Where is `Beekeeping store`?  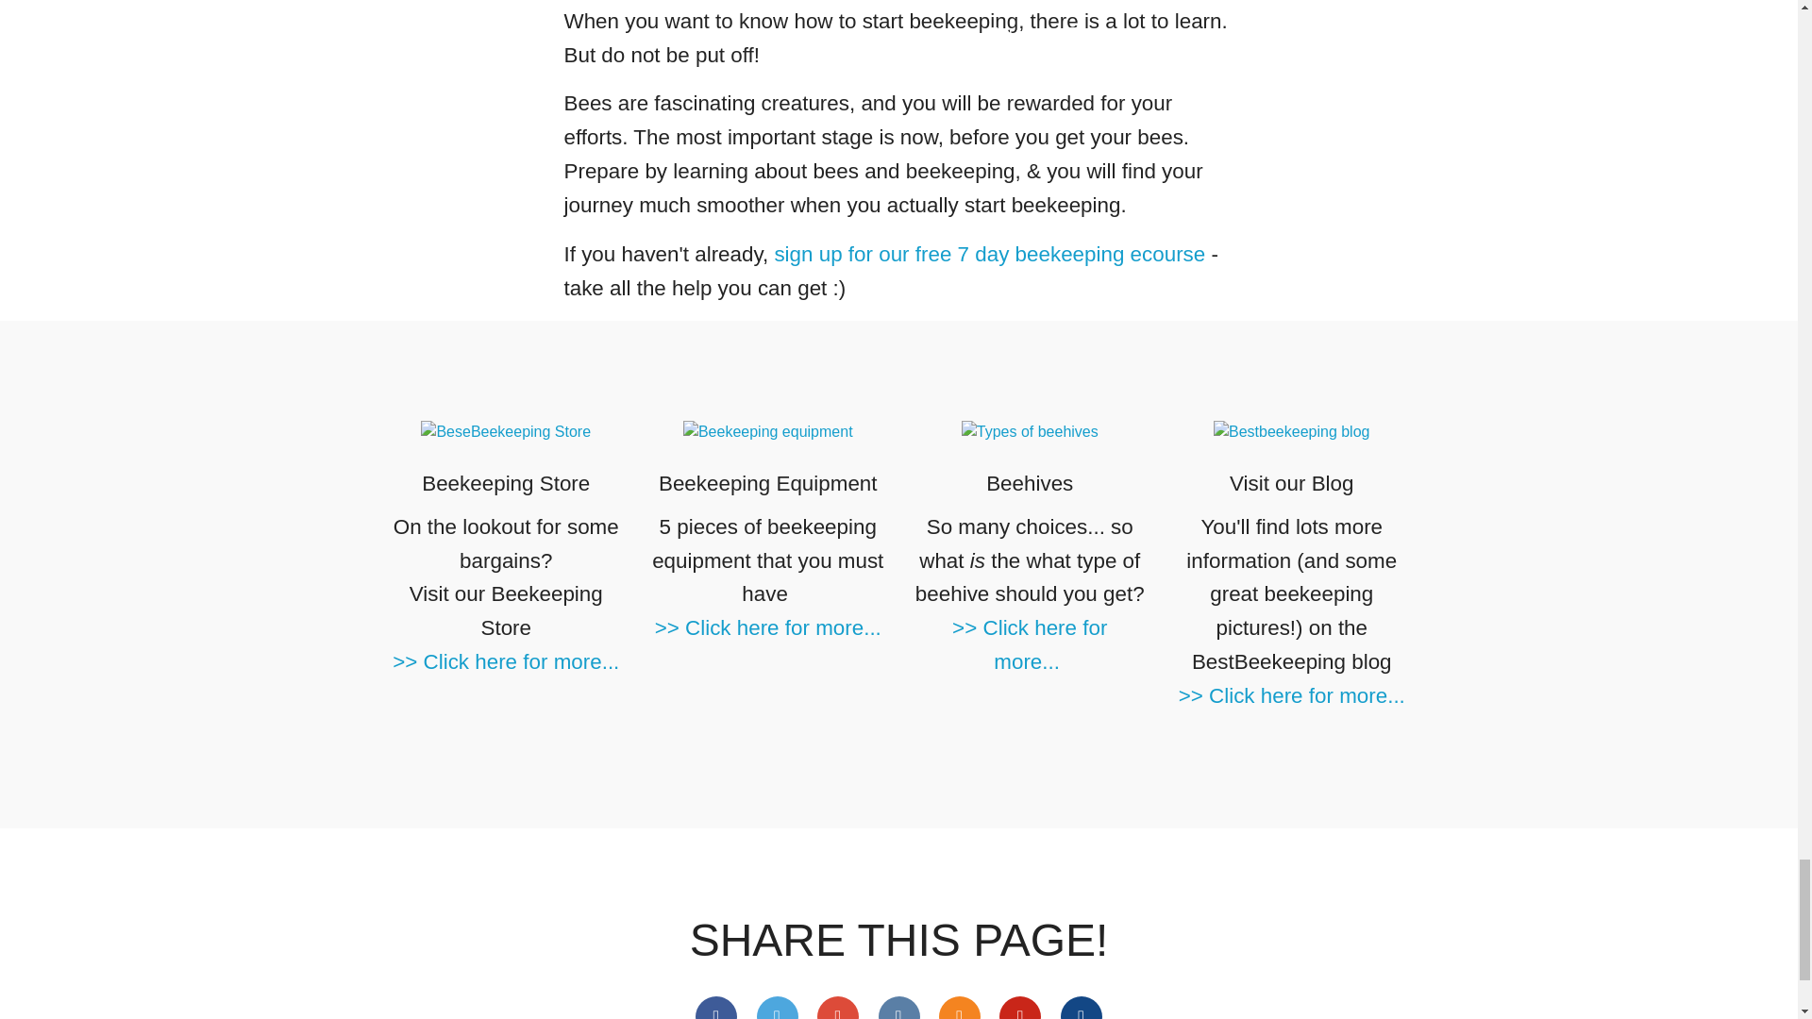
Beekeeping store is located at coordinates (505, 432).